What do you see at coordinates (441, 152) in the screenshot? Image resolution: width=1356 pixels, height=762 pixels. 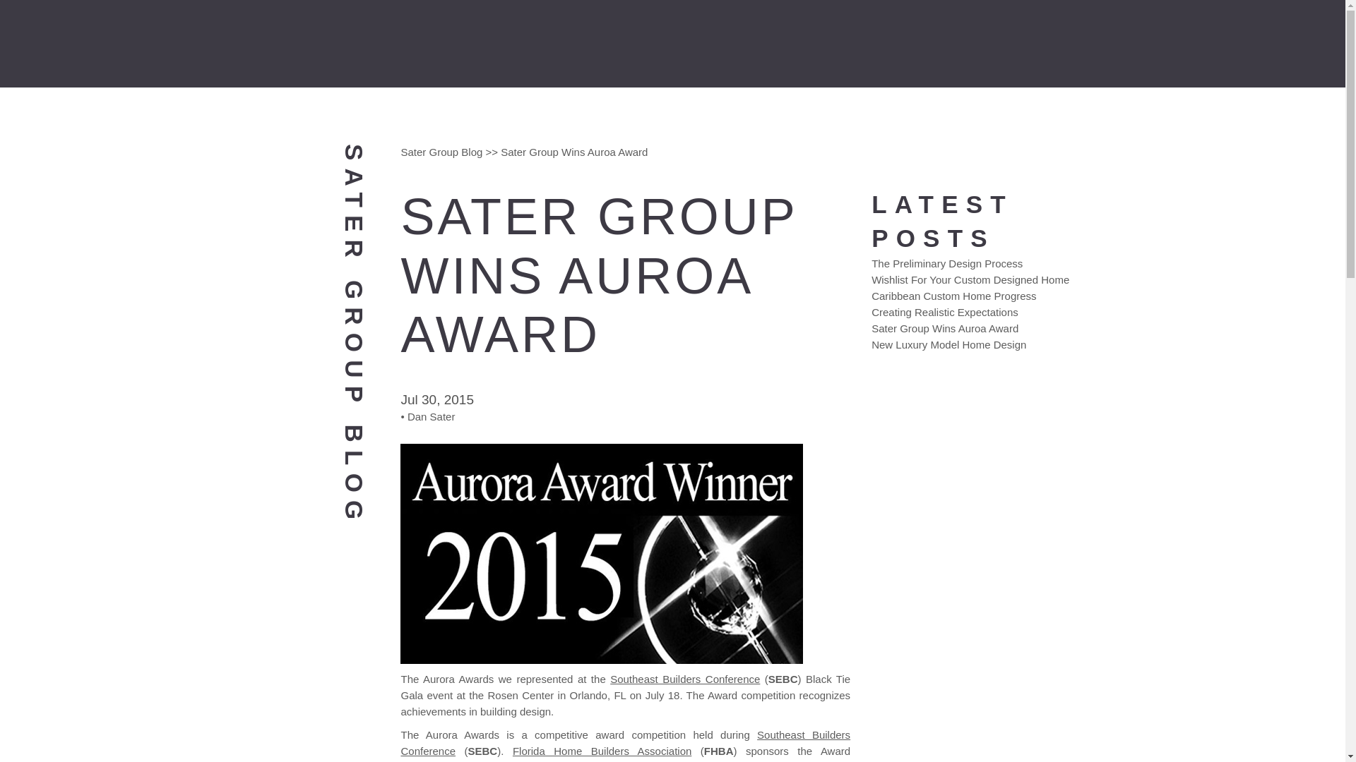 I see `Sater Group Blog` at bounding box center [441, 152].